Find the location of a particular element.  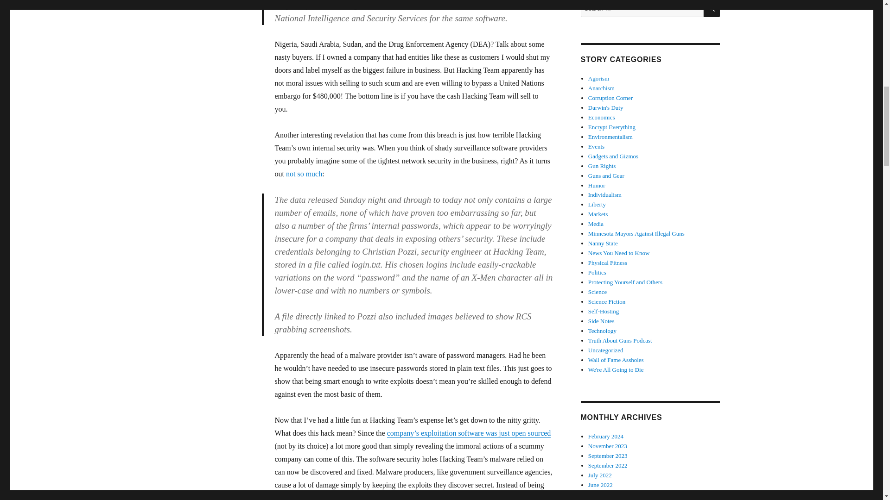

Media is located at coordinates (596, 224).